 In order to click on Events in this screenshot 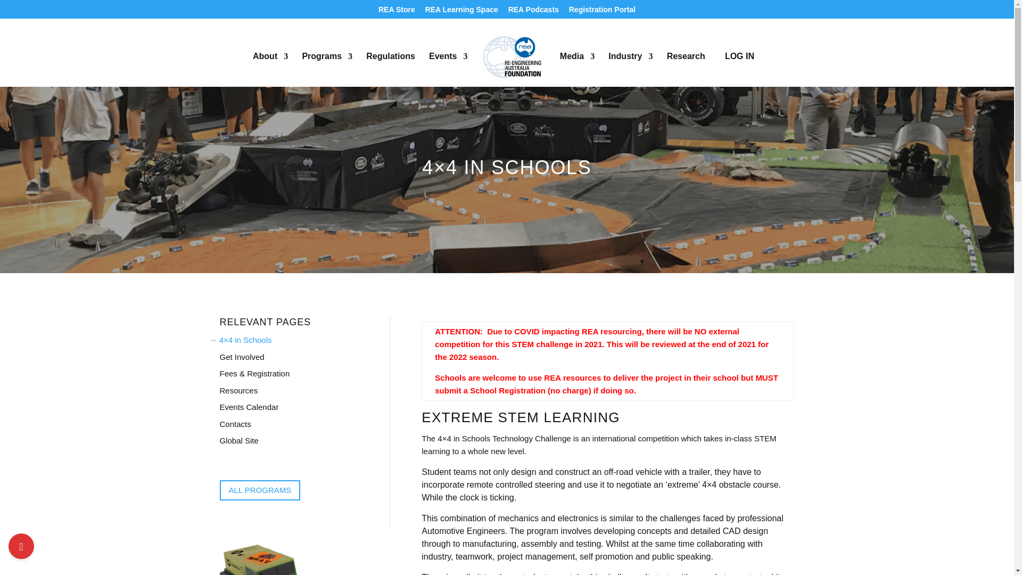, I will do `click(448, 70)`.